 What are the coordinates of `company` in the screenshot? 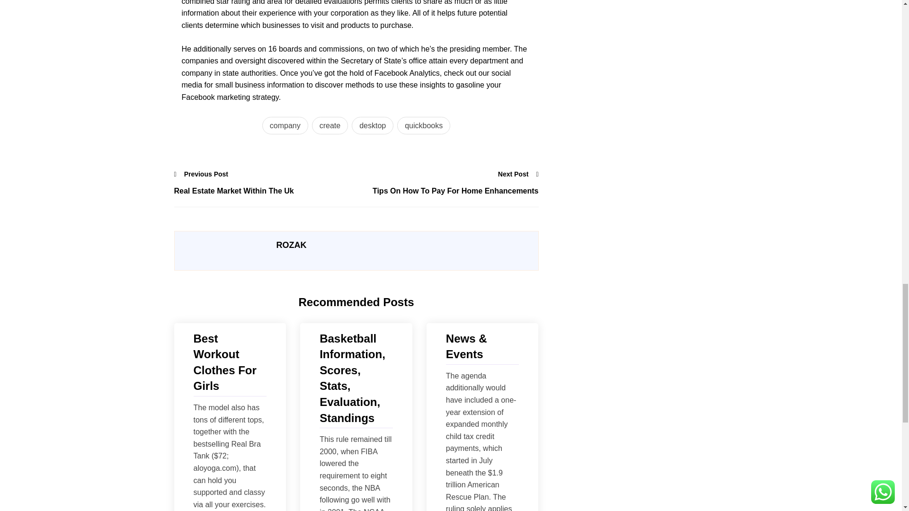 It's located at (285, 126).